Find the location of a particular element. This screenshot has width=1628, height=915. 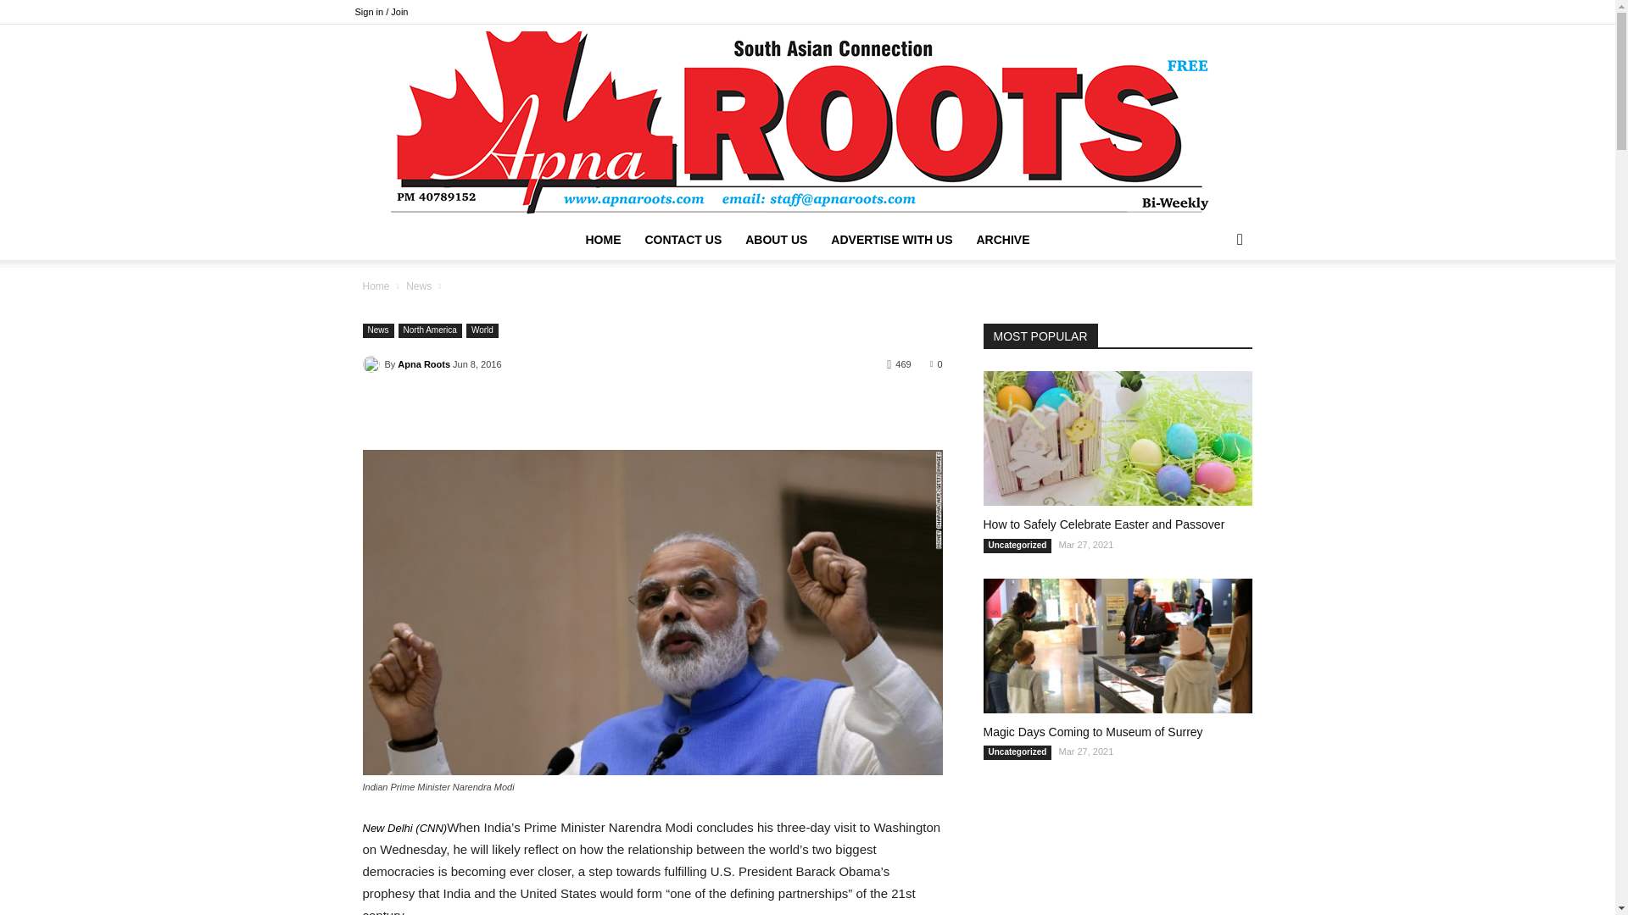

ADVERTISE WITH US is located at coordinates (890, 239).